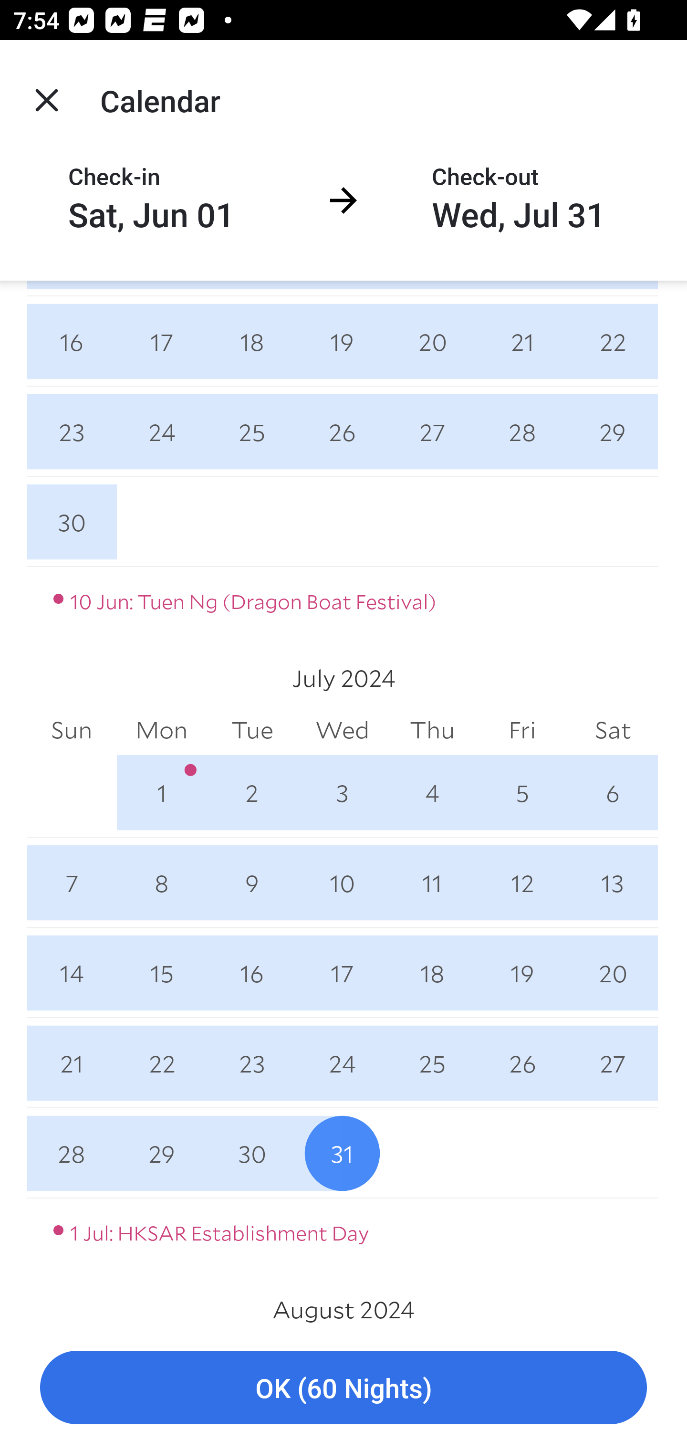  Describe the element at coordinates (252, 729) in the screenshot. I see `Tue` at that location.